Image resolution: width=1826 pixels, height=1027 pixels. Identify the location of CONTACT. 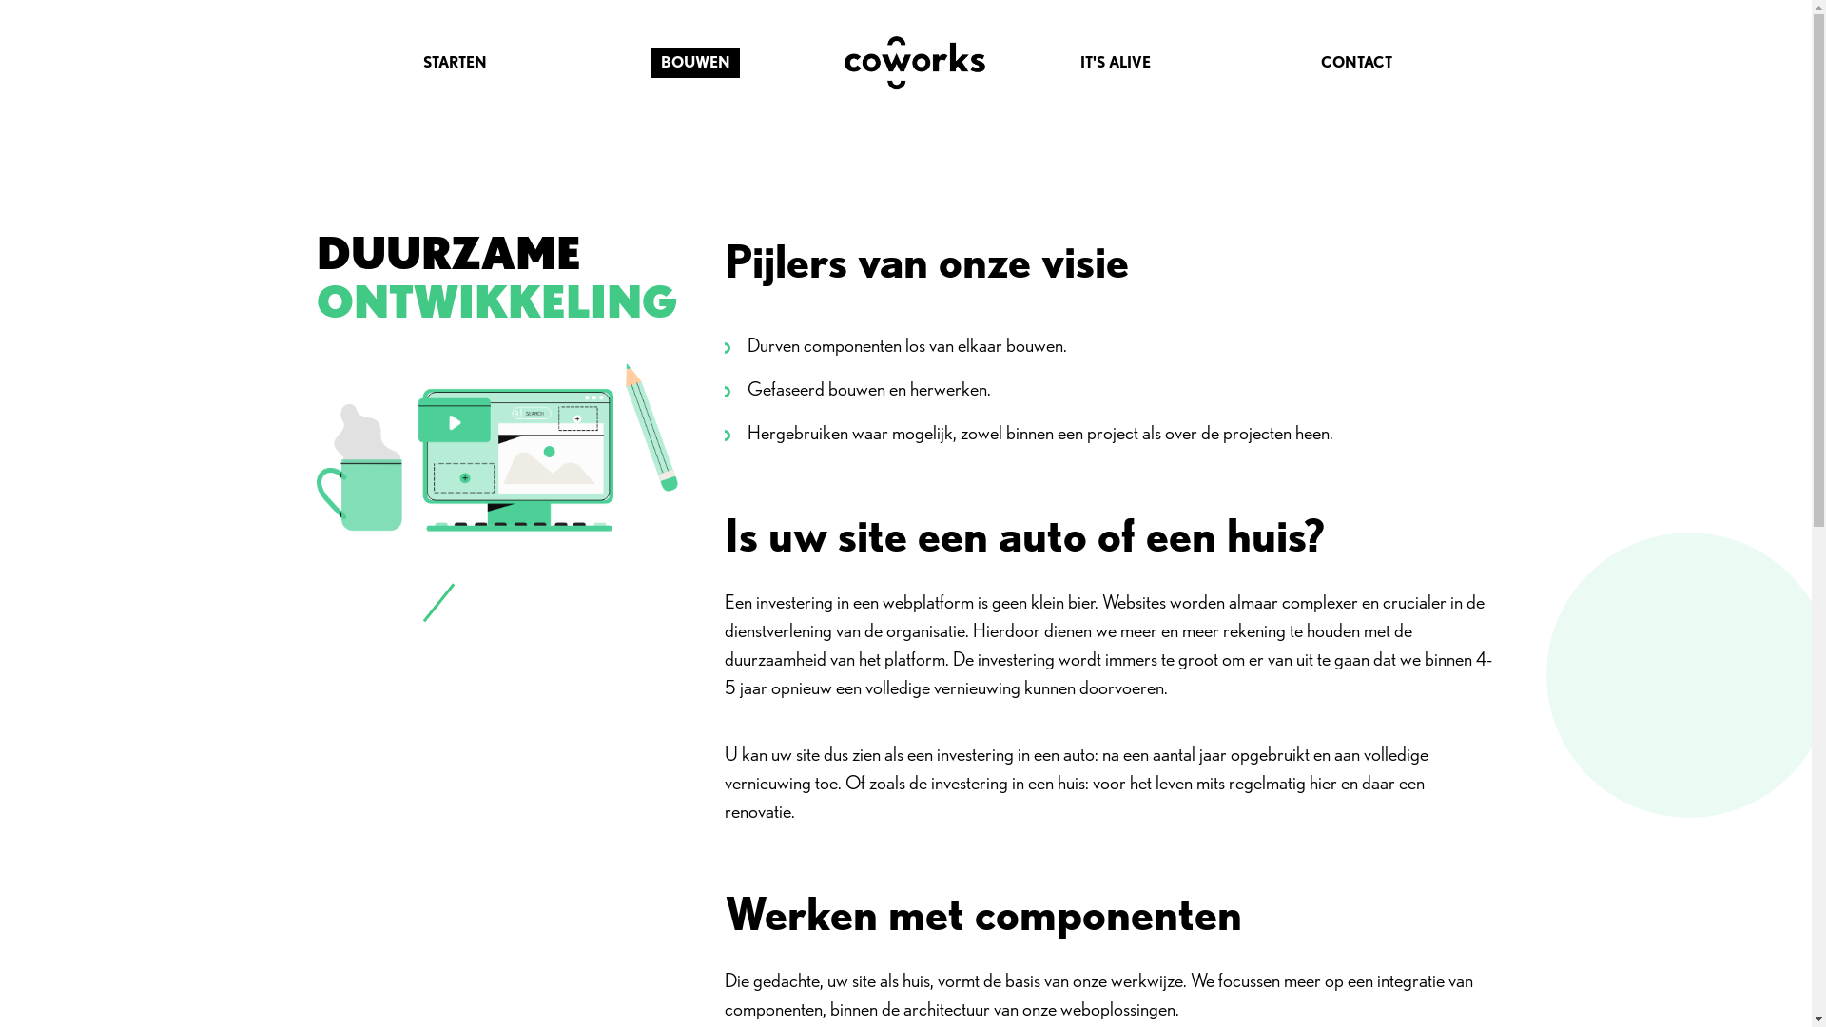
(1356, 63).